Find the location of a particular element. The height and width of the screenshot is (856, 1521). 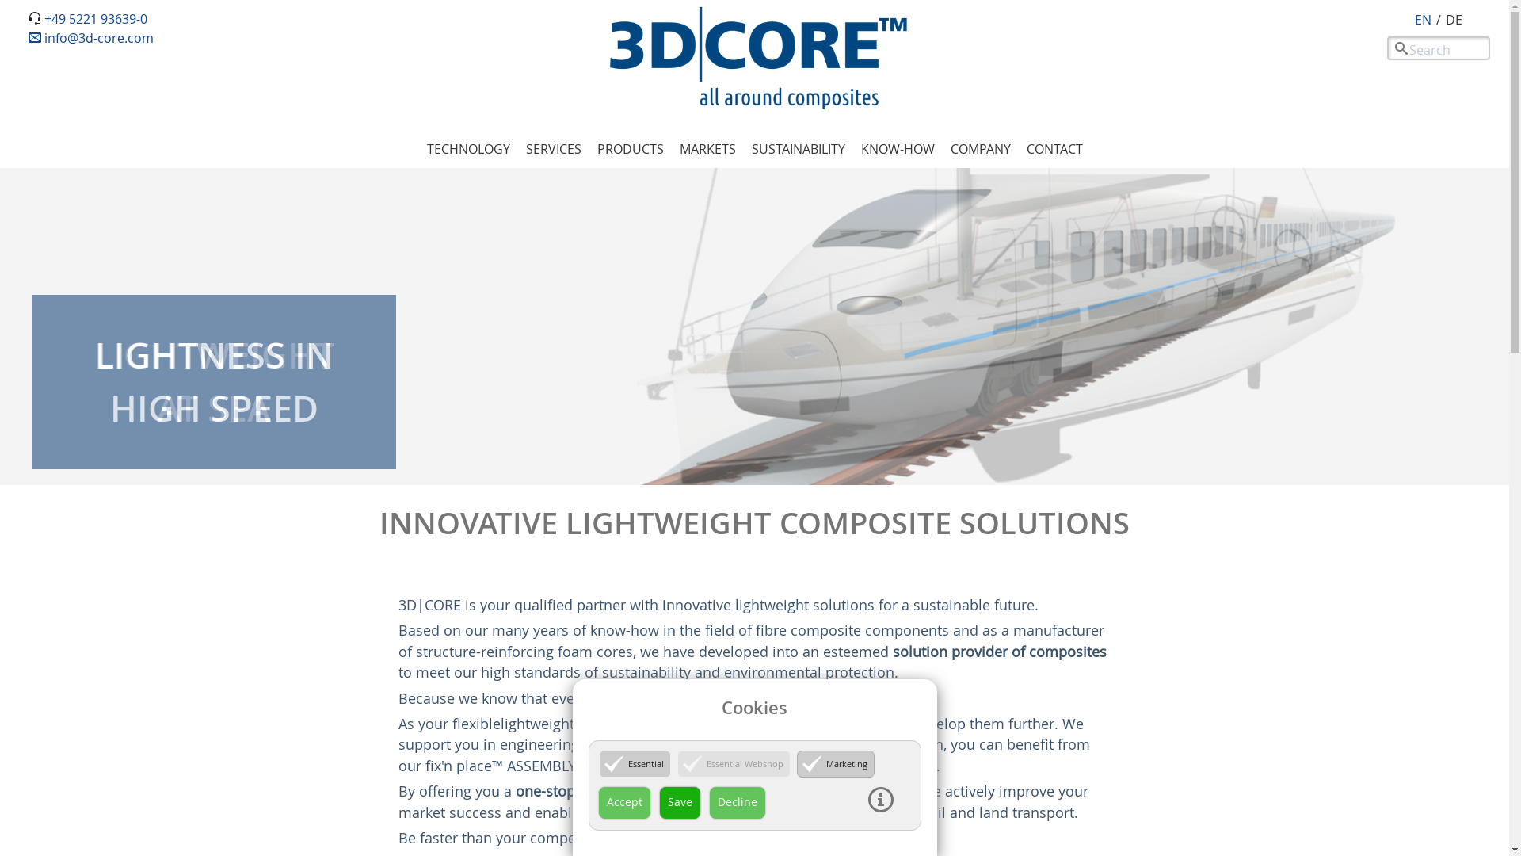

ABOUT US is located at coordinates (1077, 211).